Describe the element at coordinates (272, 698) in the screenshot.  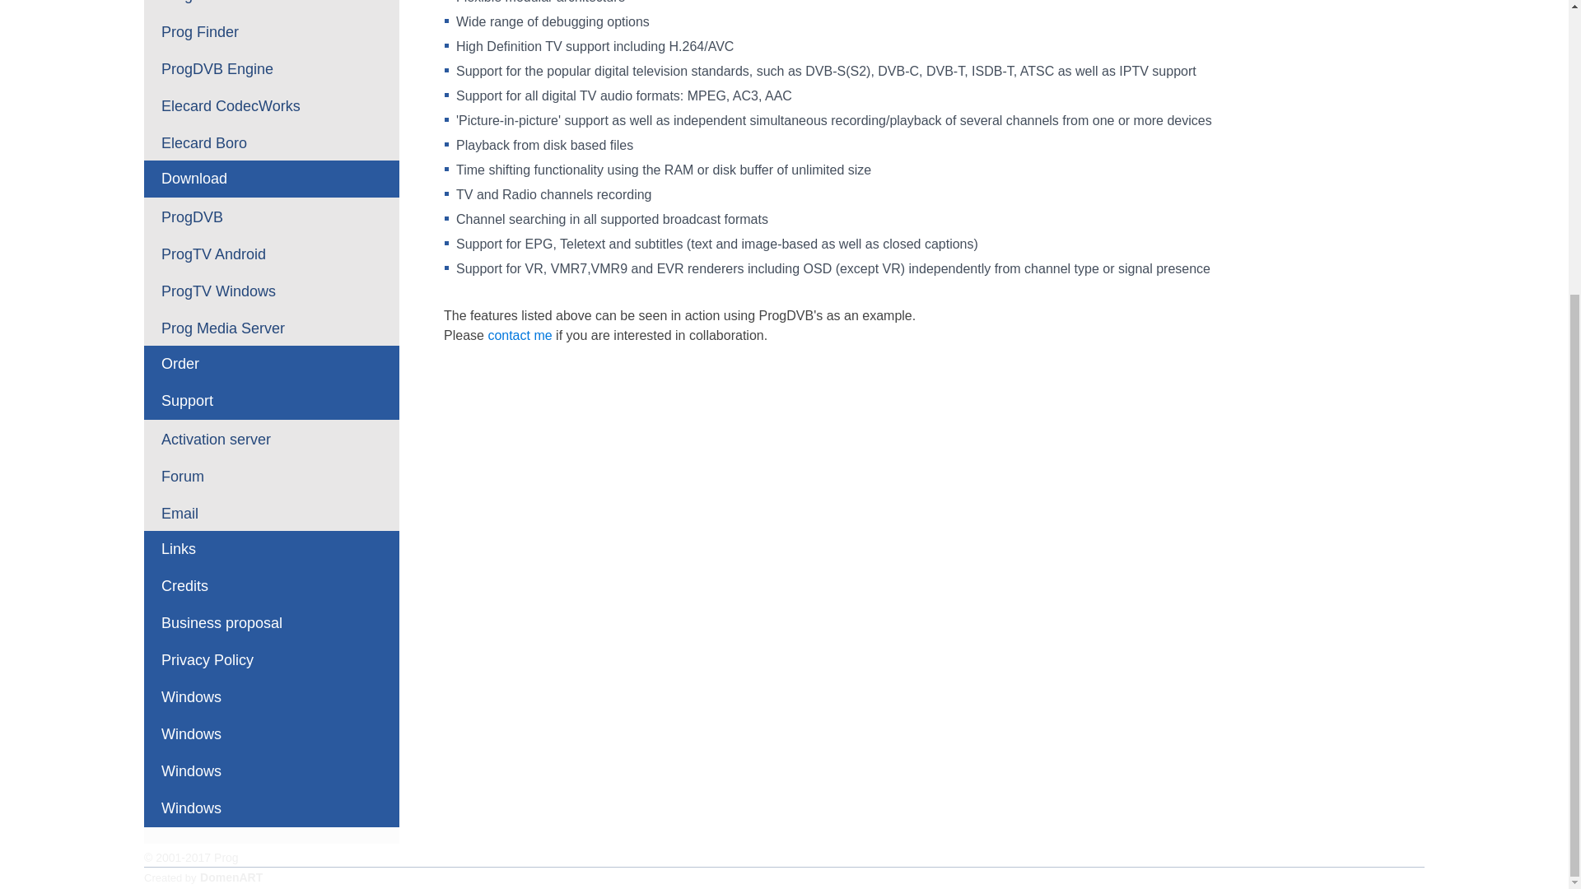
I see `Windows` at that location.